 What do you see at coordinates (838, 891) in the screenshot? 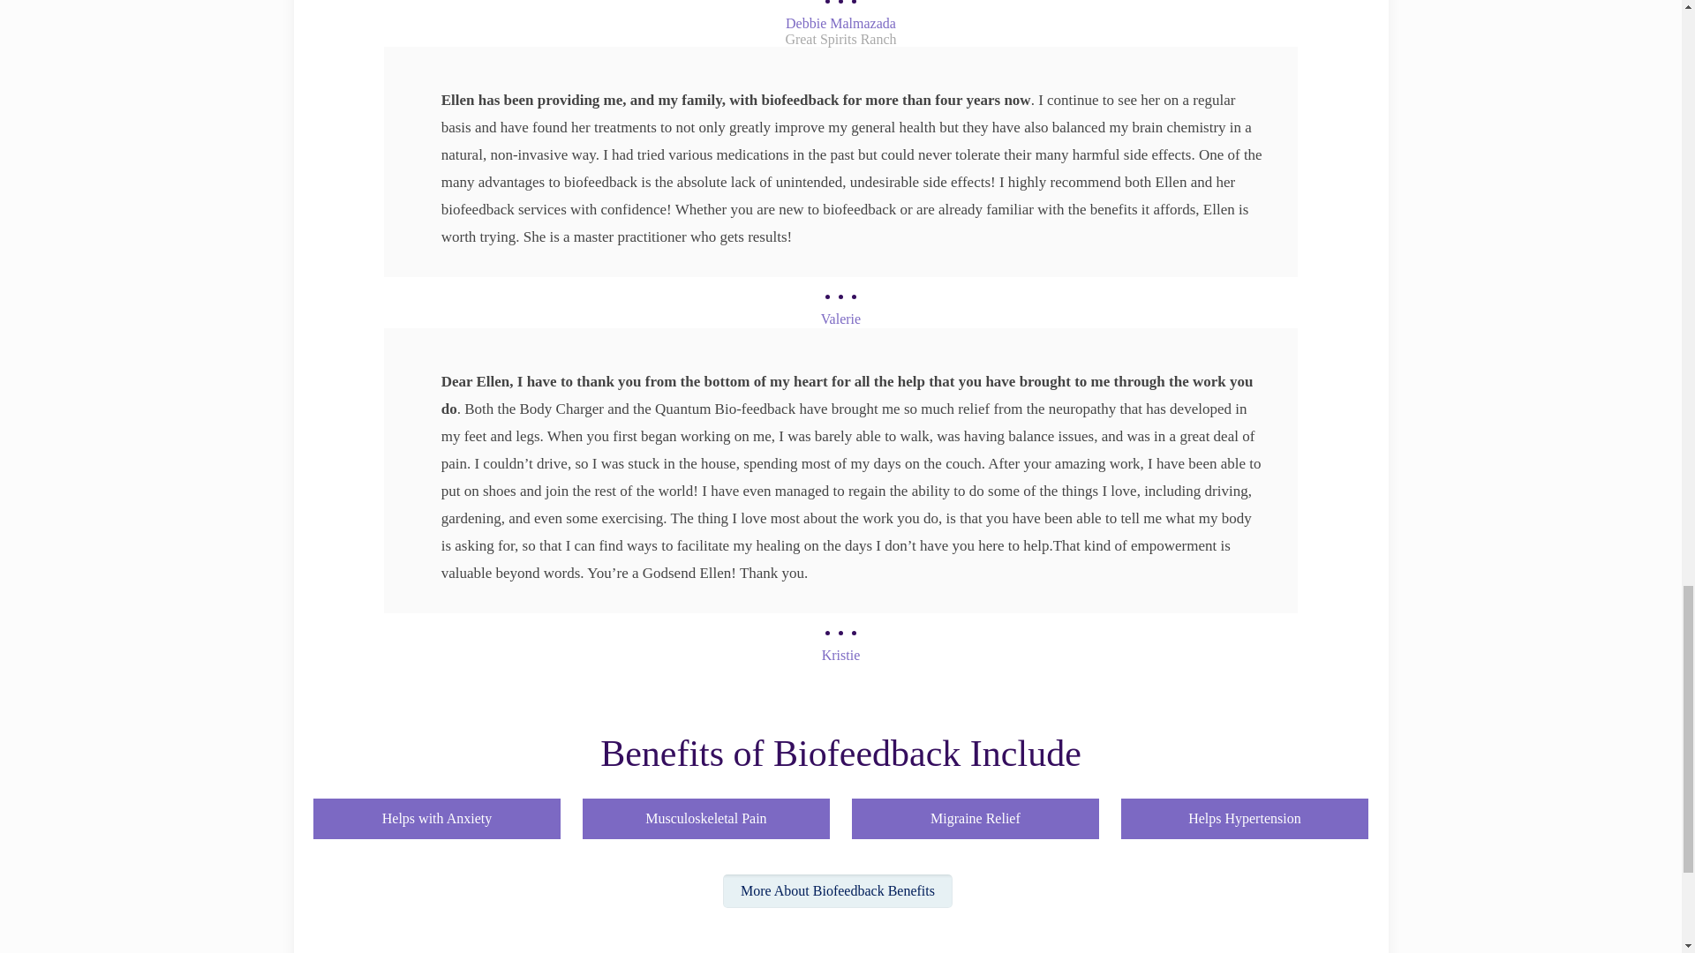
I see `More About Biofeedback Benefits` at bounding box center [838, 891].